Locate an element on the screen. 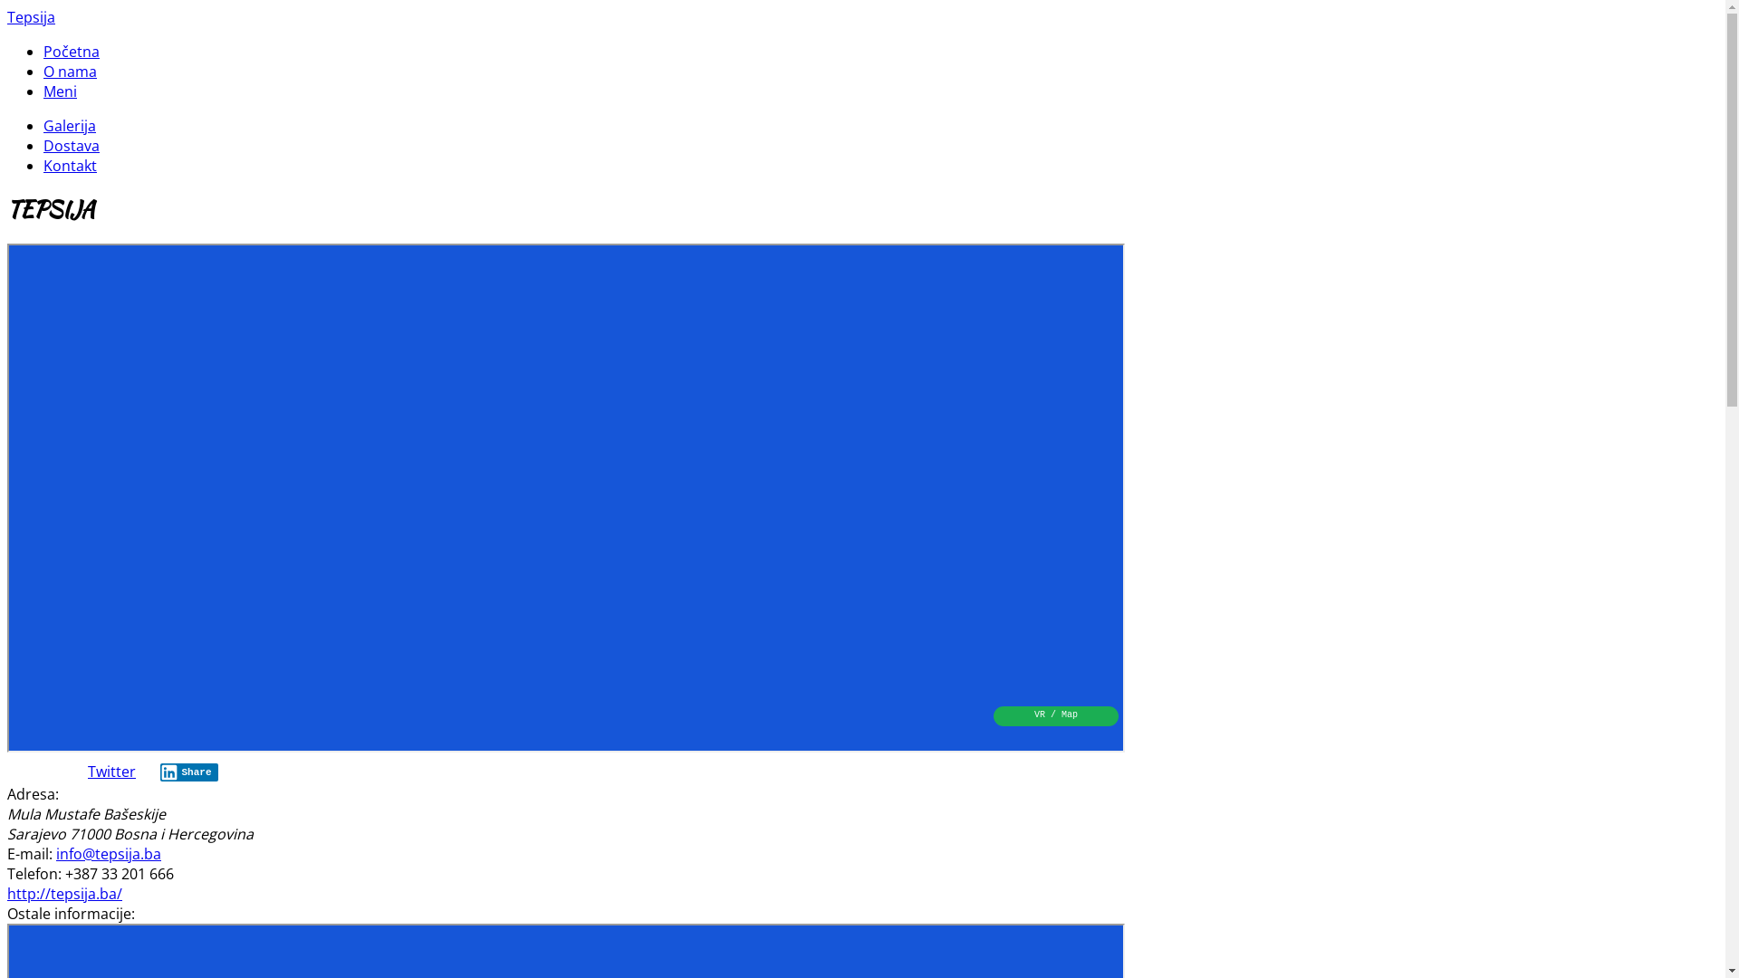 This screenshot has width=1739, height=978. Share is located at coordinates (189, 772).